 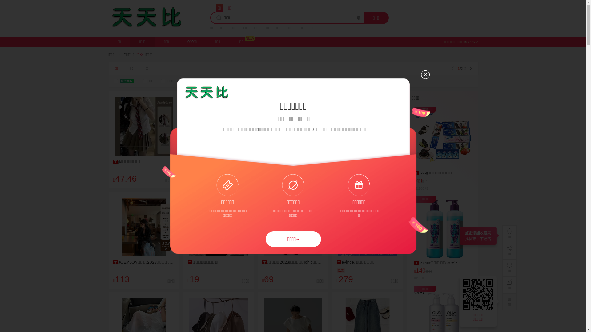 I want to click on http://123ttt.com, so click(x=479, y=295).